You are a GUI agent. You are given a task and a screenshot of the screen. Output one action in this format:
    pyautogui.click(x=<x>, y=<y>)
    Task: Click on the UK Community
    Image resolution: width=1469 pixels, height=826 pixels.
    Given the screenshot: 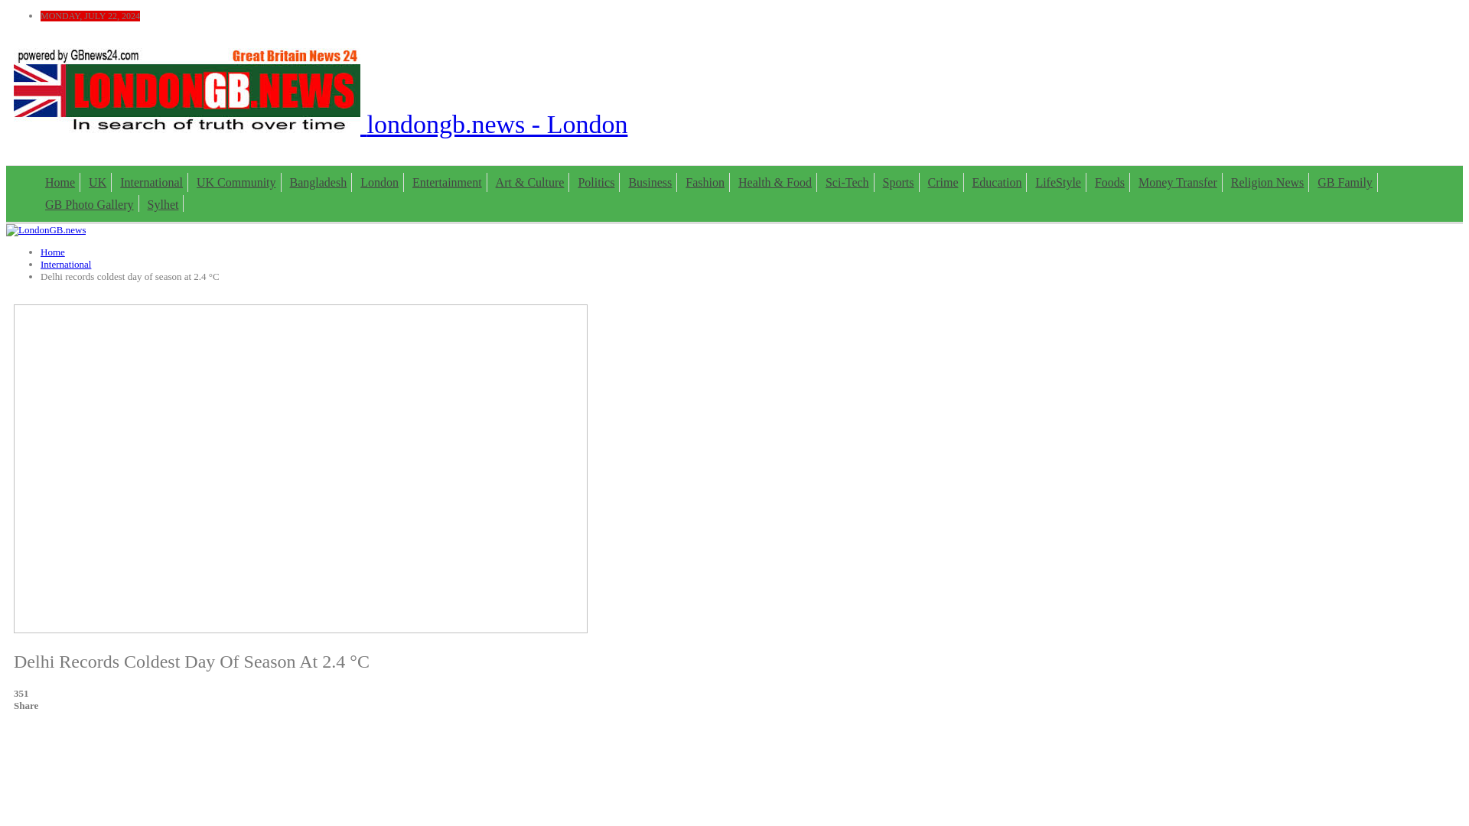 What is the action you would take?
    pyautogui.click(x=236, y=182)
    